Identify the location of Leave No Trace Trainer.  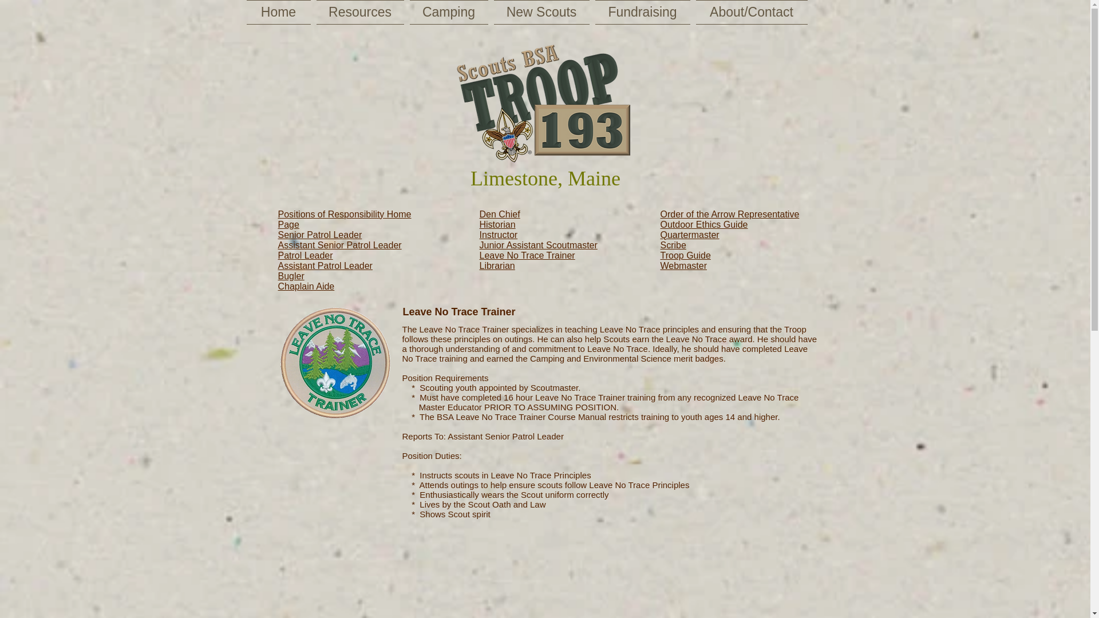
(527, 255).